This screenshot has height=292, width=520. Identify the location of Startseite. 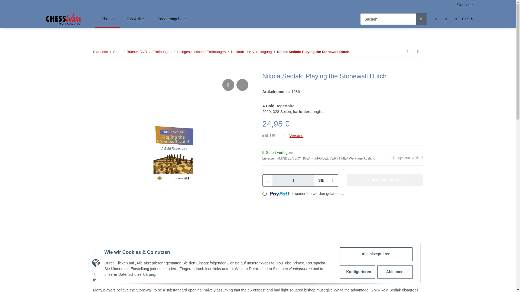
(108, 19).